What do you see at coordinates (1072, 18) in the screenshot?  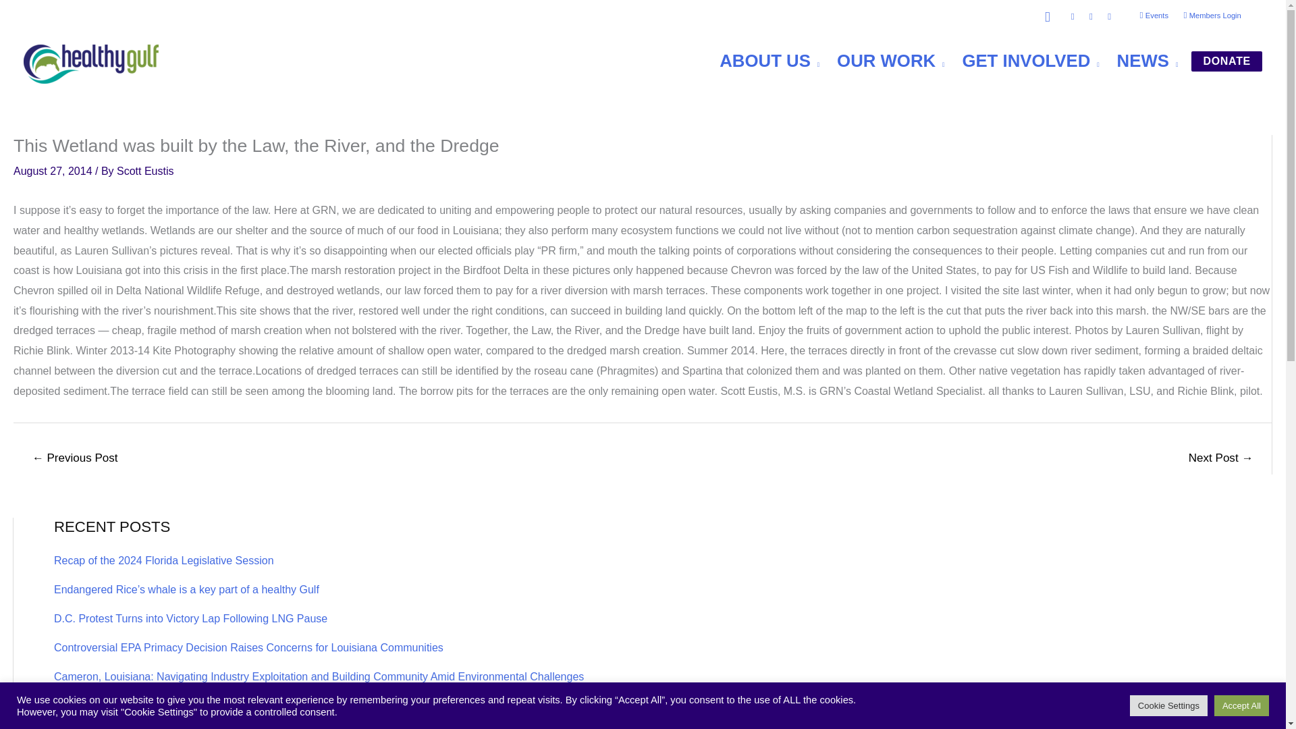 I see `FACEBOOK` at bounding box center [1072, 18].